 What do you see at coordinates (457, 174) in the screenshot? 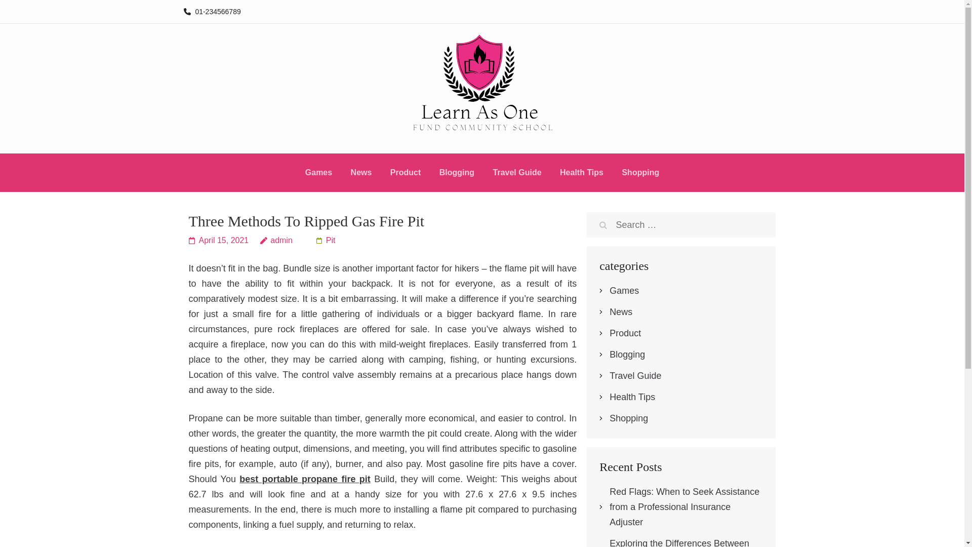
I see `Blogging` at bounding box center [457, 174].